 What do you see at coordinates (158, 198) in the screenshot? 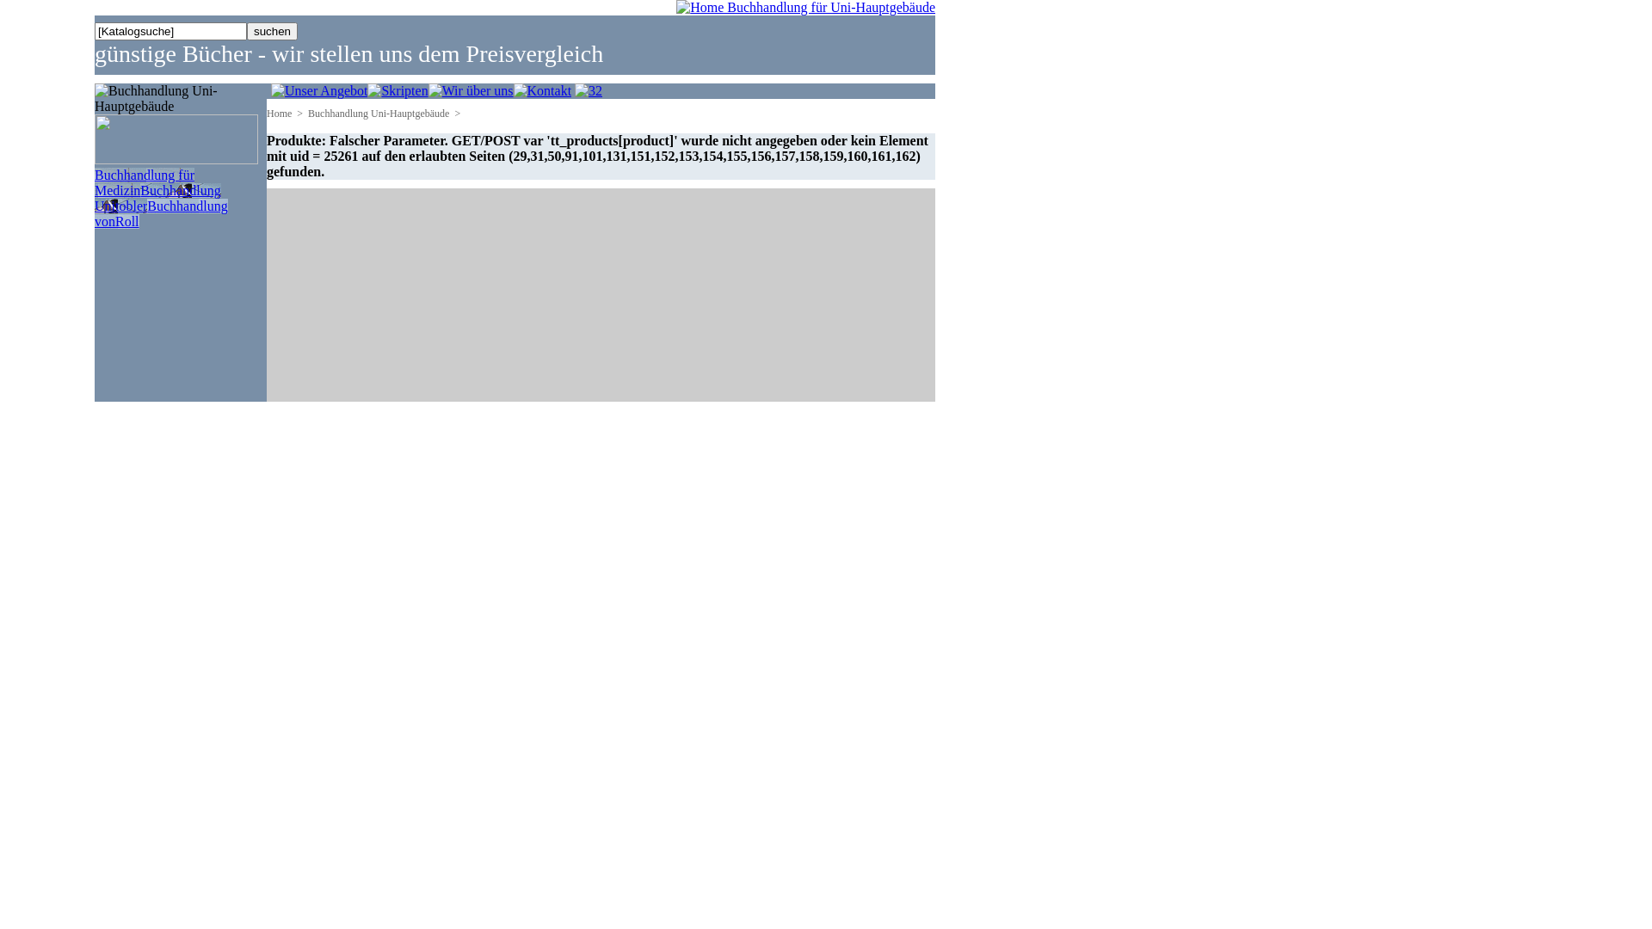
I see `Buchhandlung Unitobler` at bounding box center [158, 198].